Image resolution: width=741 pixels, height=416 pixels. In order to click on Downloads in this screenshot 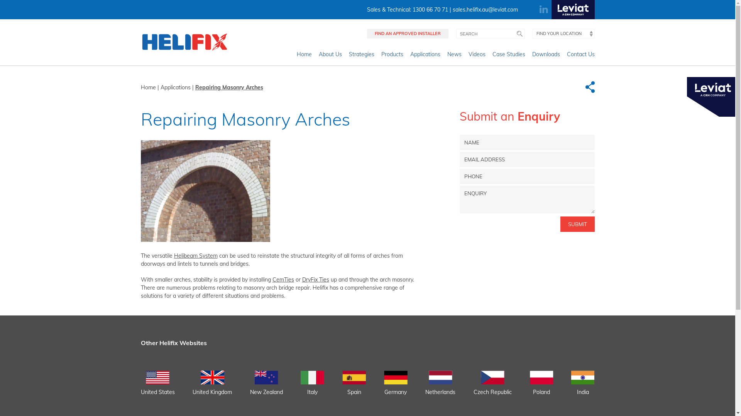, I will do `click(546, 56)`.